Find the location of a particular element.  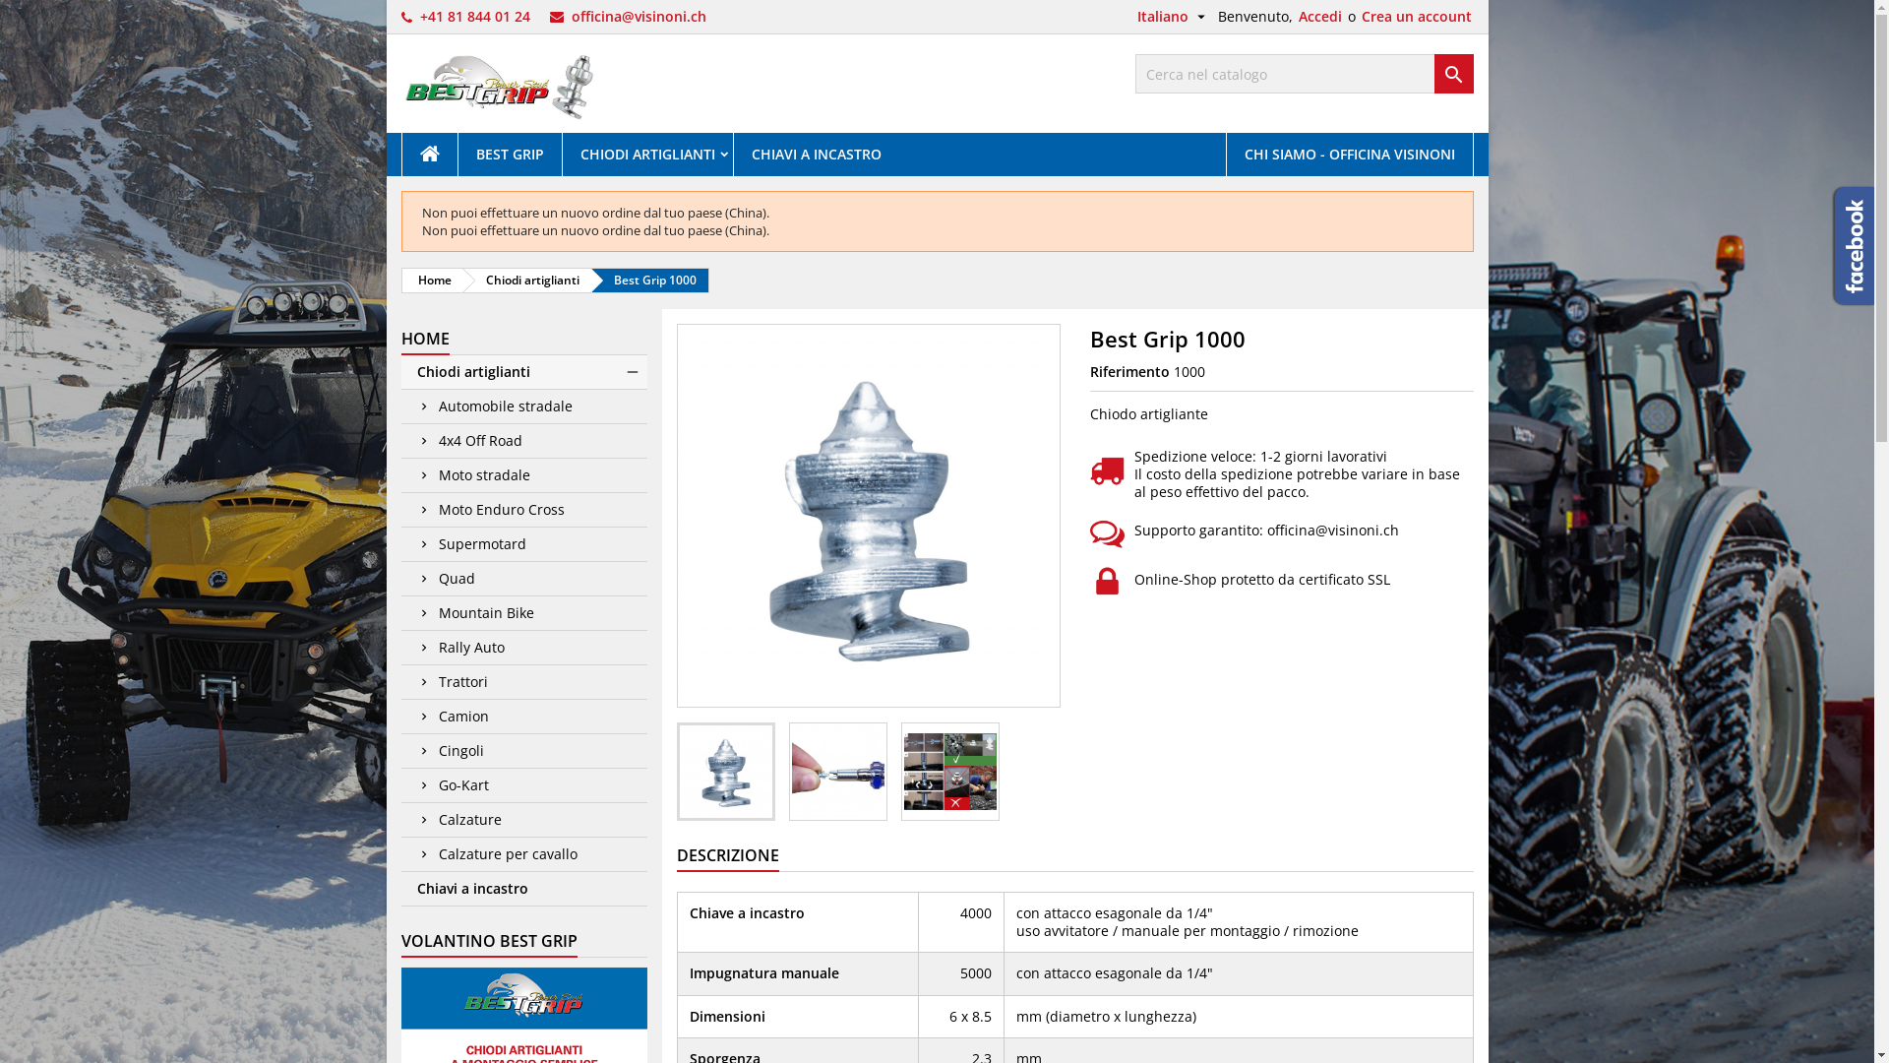

Chiodi artiglianti is located at coordinates (524, 372).